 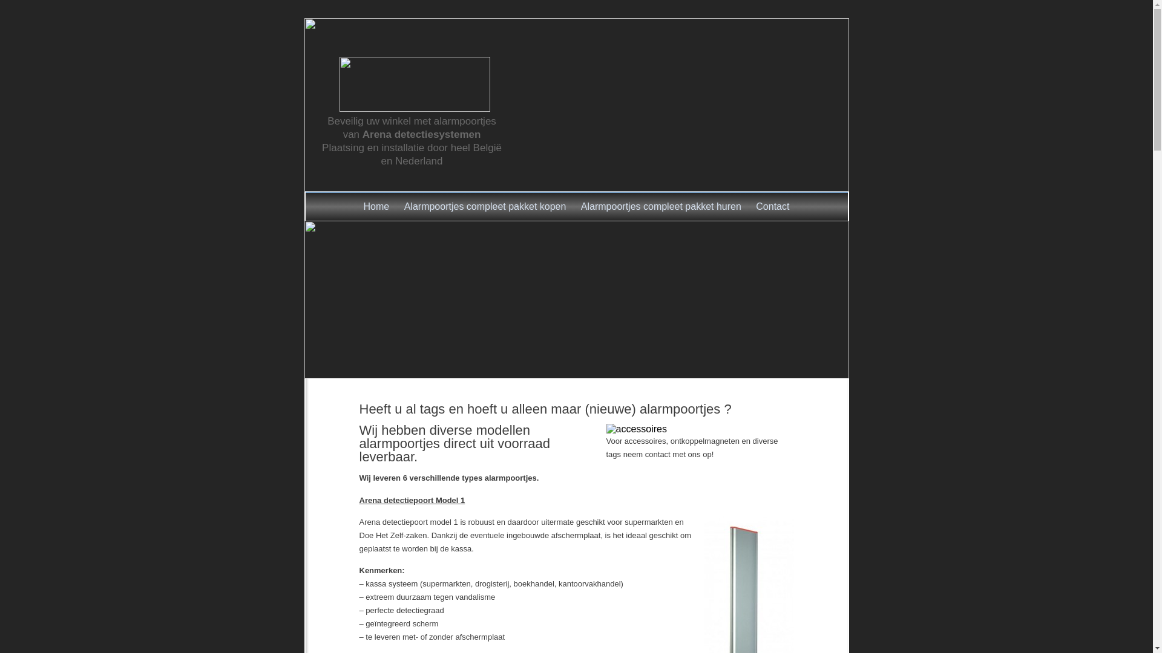 I want to click on Alarmpoortjes compleet pakket huren, so click(x=661, y=207).